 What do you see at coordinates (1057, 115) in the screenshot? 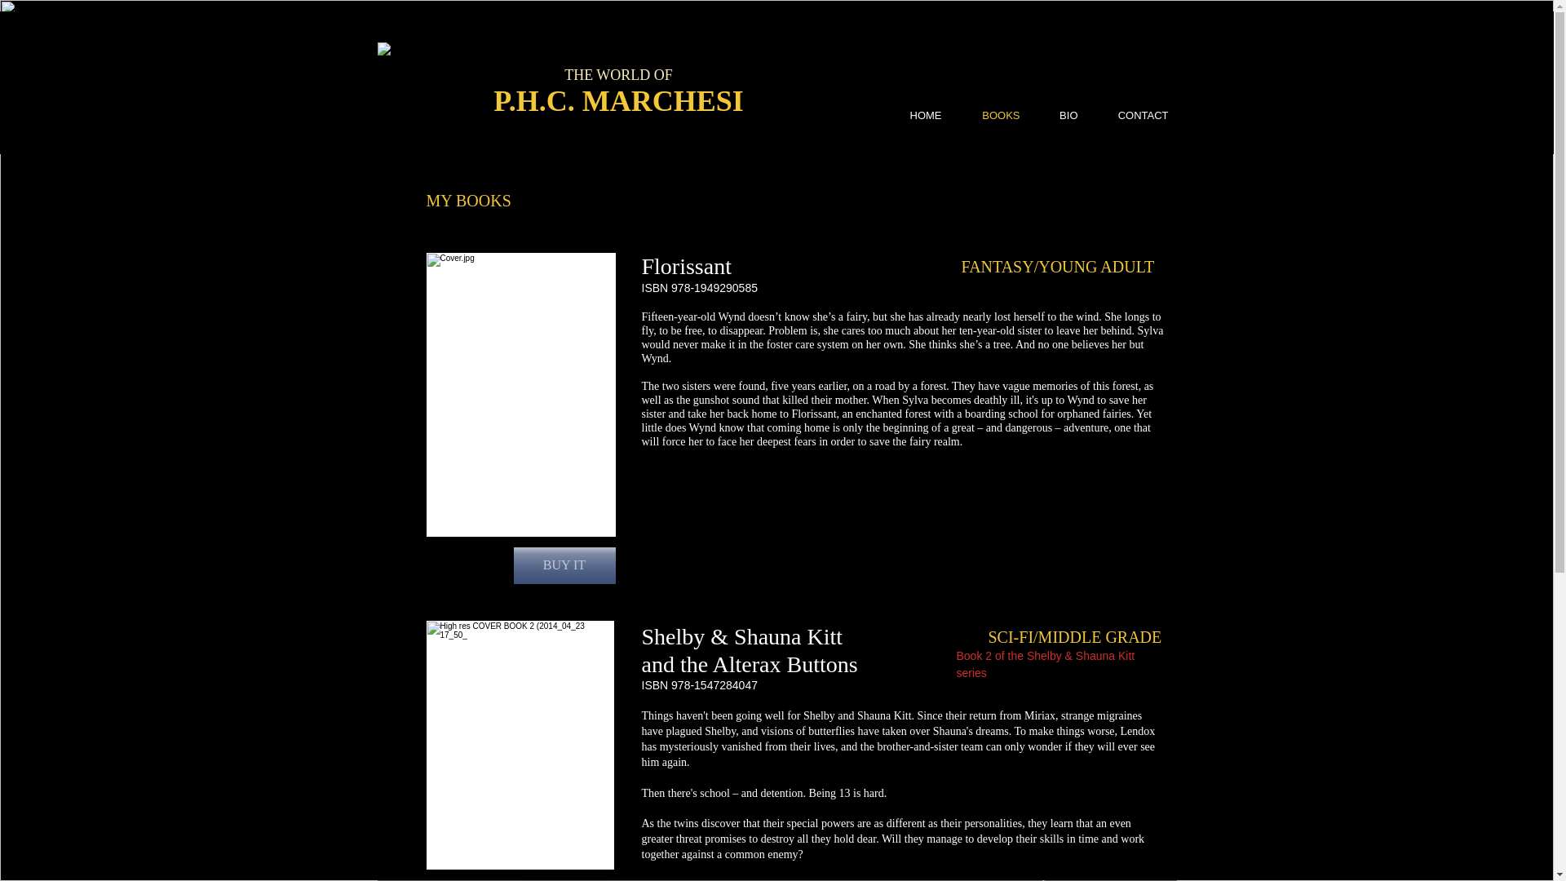
I see `BIO` at bounding box center [1057, 115].